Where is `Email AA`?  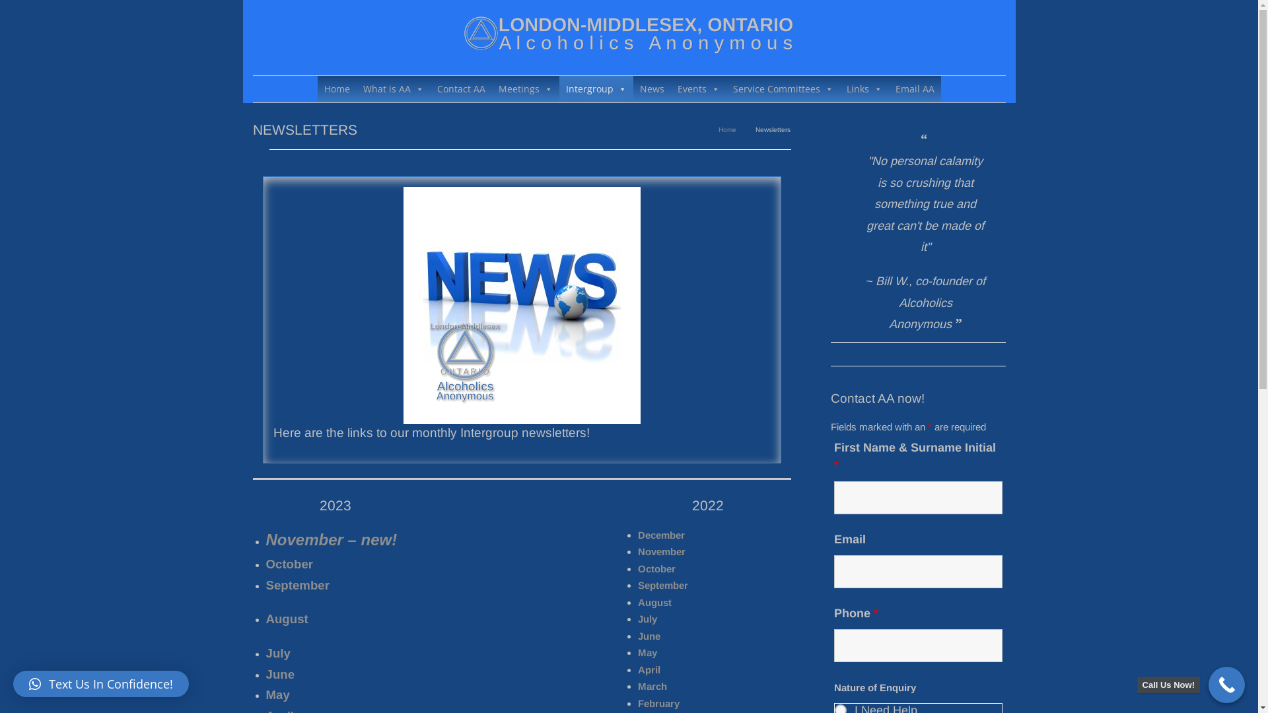
Email AA is located at coordinates (915, 89).